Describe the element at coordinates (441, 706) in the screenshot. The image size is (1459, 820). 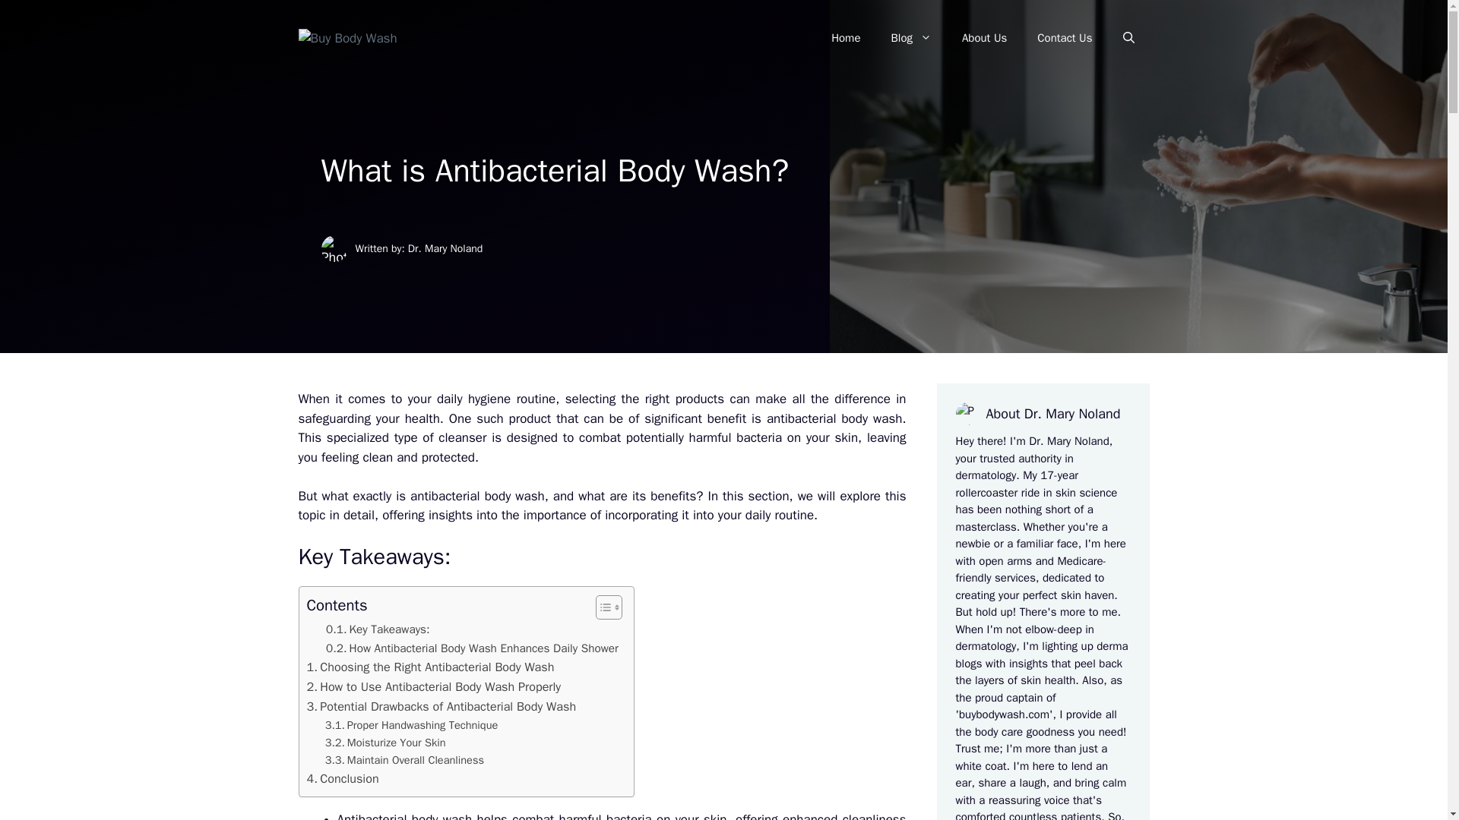
I see `Potential Drawbacks of Antibacterial Body Wash` at that location.